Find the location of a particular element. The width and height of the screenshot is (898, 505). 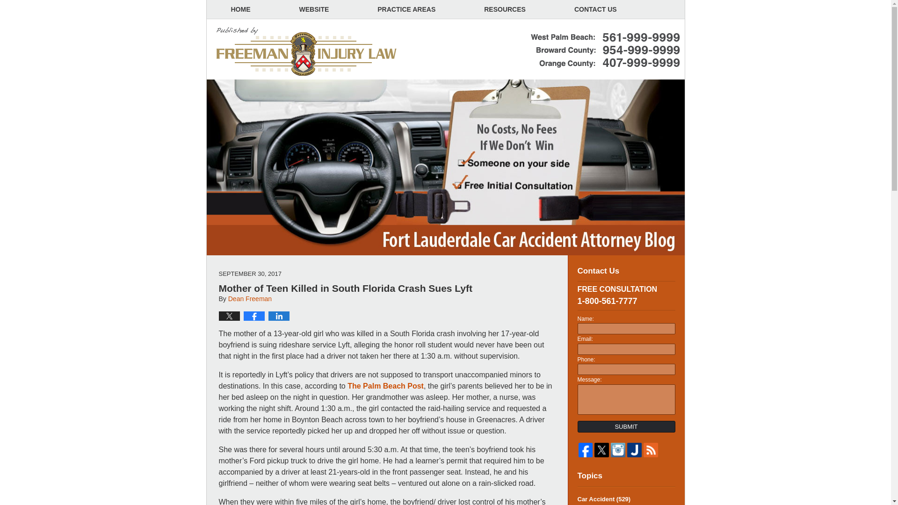

WEBSITE is located at coordinates (314, 9).